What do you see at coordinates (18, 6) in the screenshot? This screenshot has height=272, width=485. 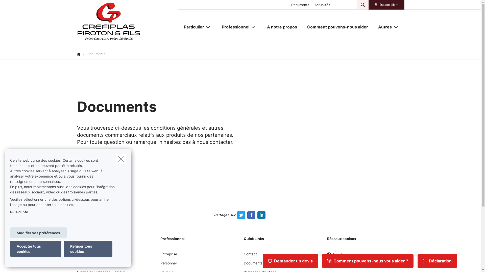 I see `Rechercher` at bounding box center [18, 6].